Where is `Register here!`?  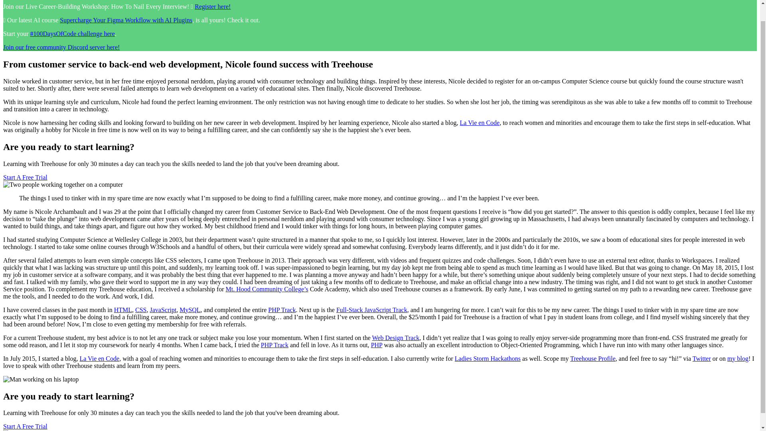
Register here! is located at coordinates (212, 6).